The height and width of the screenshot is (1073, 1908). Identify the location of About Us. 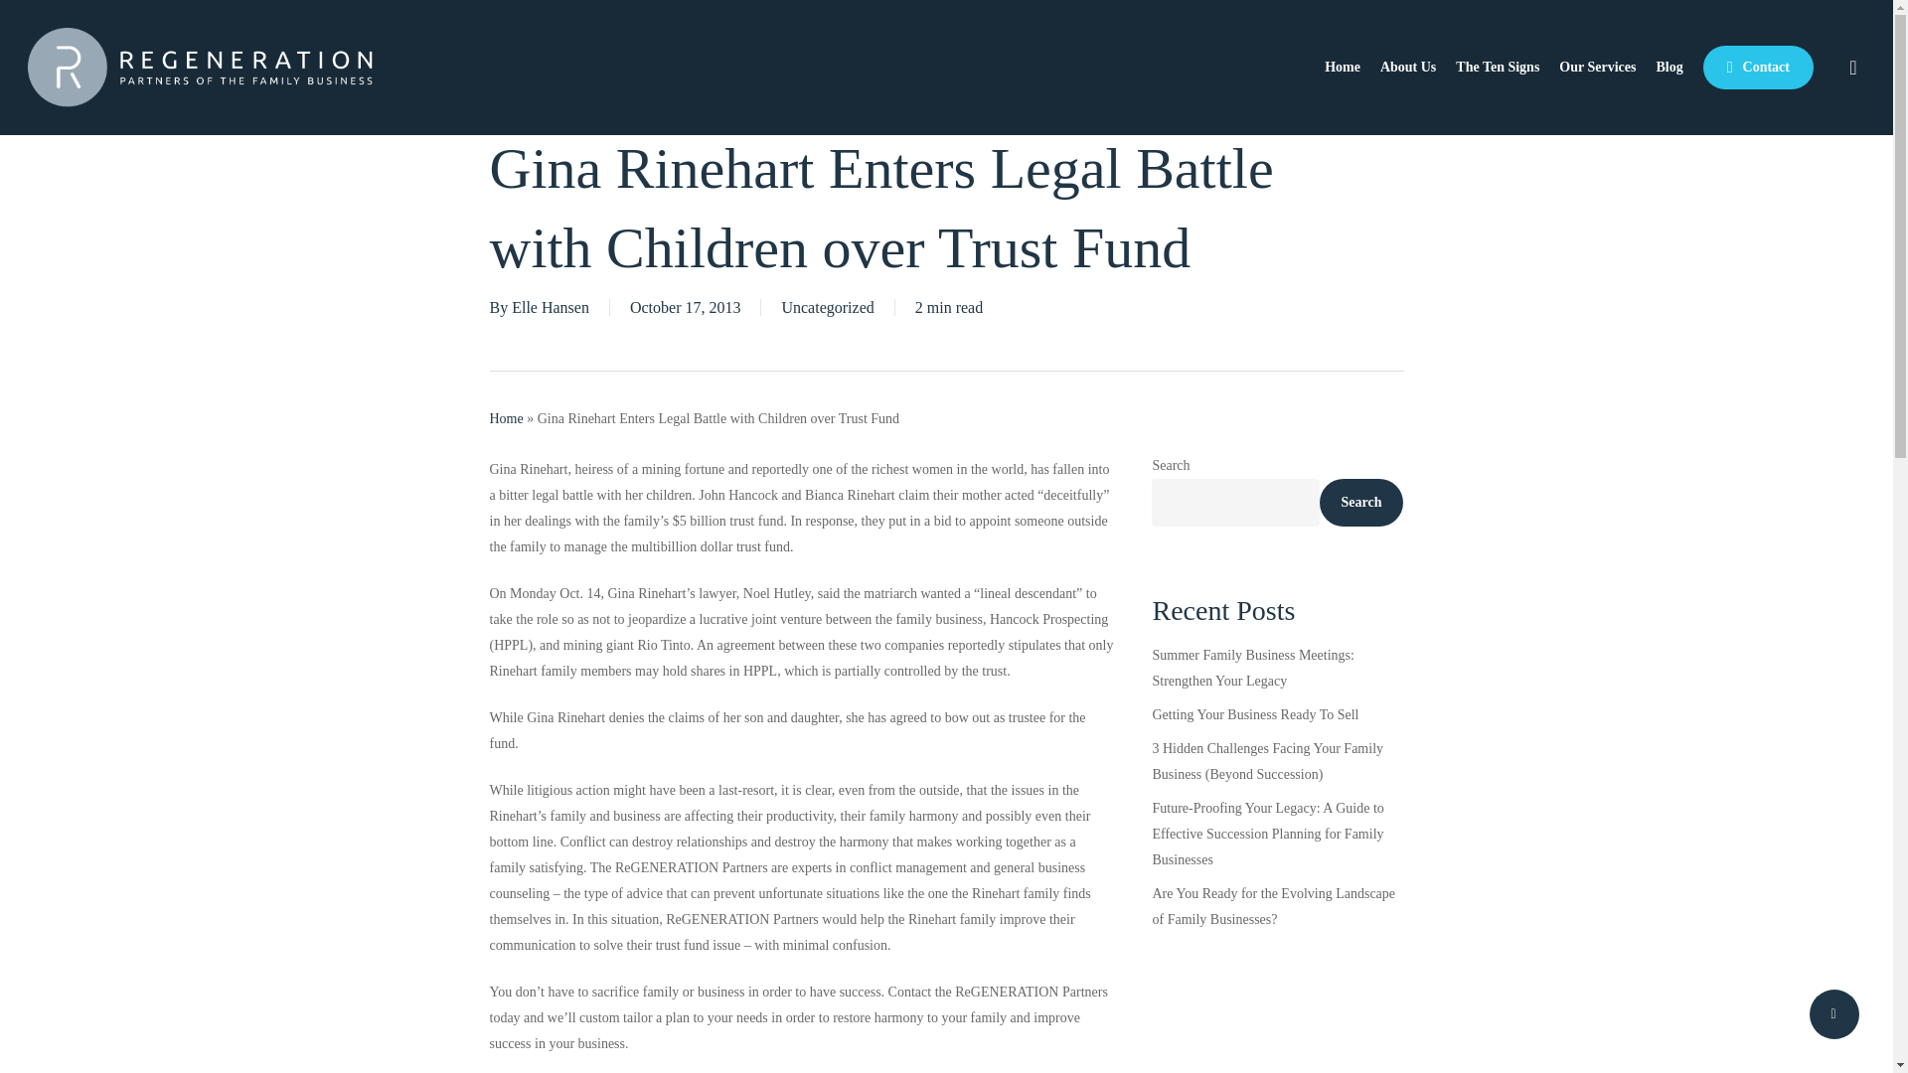
(1407, 68).